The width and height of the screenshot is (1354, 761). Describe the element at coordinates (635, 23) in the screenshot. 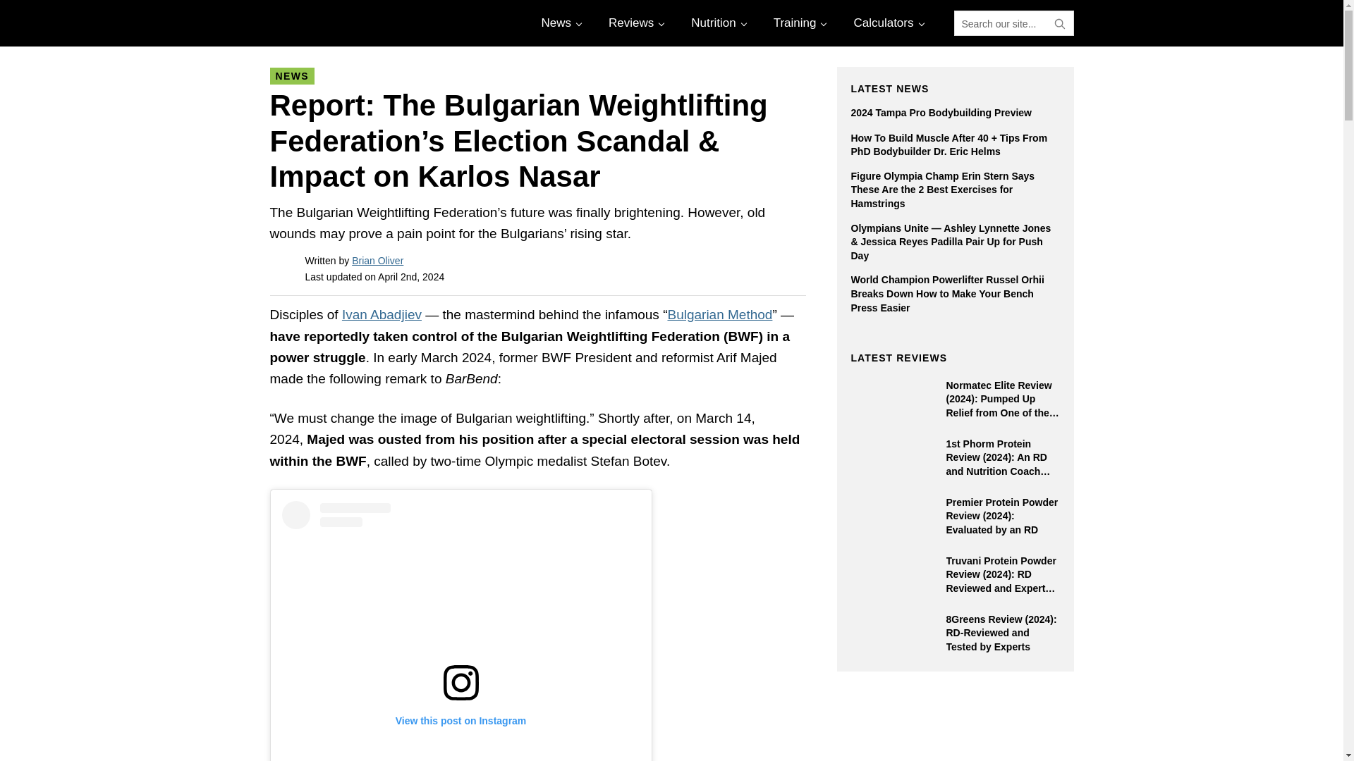

I see `Reviews` at that location.